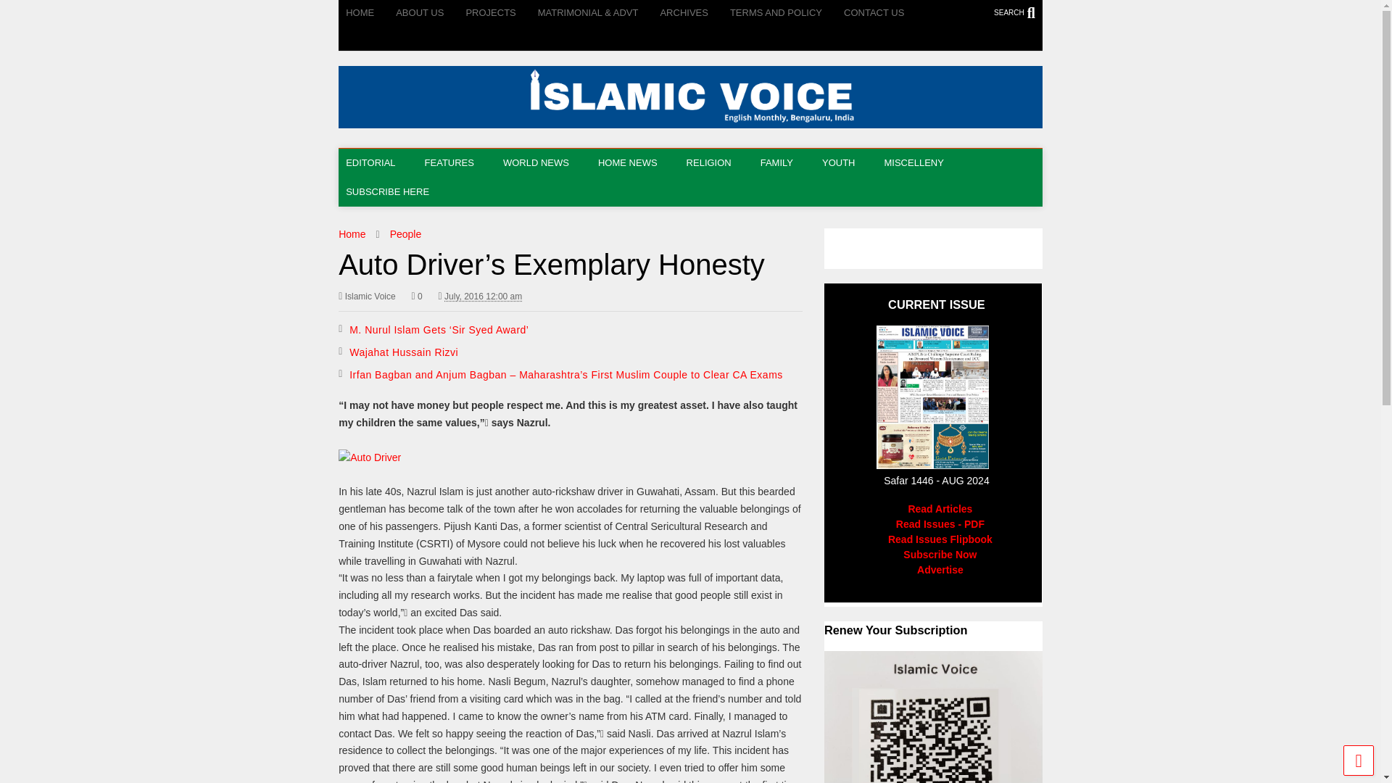 Image resolution: width=1392 pixels, height=783 pixels. What do you see at coordinates (370, 13) in the screenshot?
I see `HOME` at bounding box center [370, 13].